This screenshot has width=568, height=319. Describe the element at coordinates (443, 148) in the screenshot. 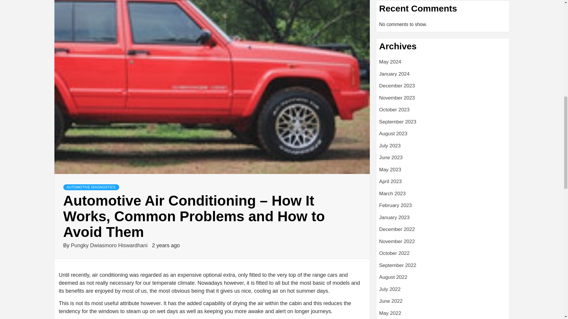

I see `July 2023` at that location.